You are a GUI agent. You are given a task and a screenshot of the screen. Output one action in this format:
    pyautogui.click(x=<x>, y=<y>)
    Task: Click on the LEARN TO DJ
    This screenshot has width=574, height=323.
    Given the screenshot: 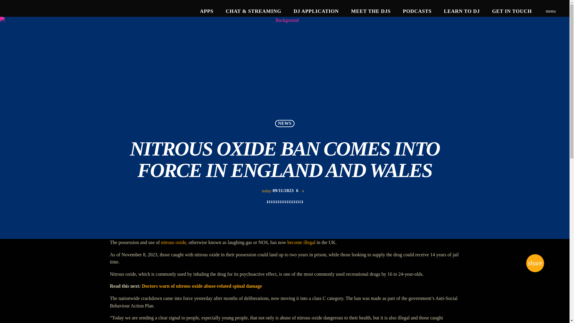 What is the action you would take?
    pyautogui.click(x=462, y=11)
    